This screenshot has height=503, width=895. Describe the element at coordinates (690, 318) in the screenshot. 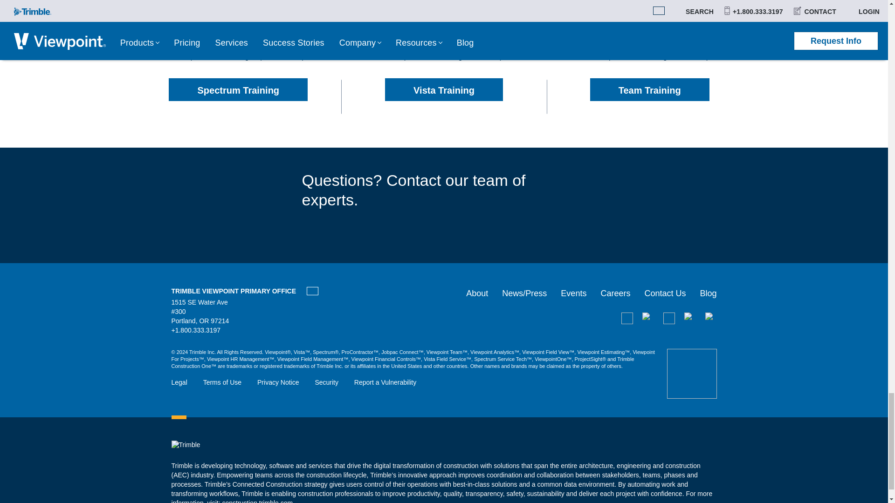

I see `Viewpoint Culture on Instagram` at that location.